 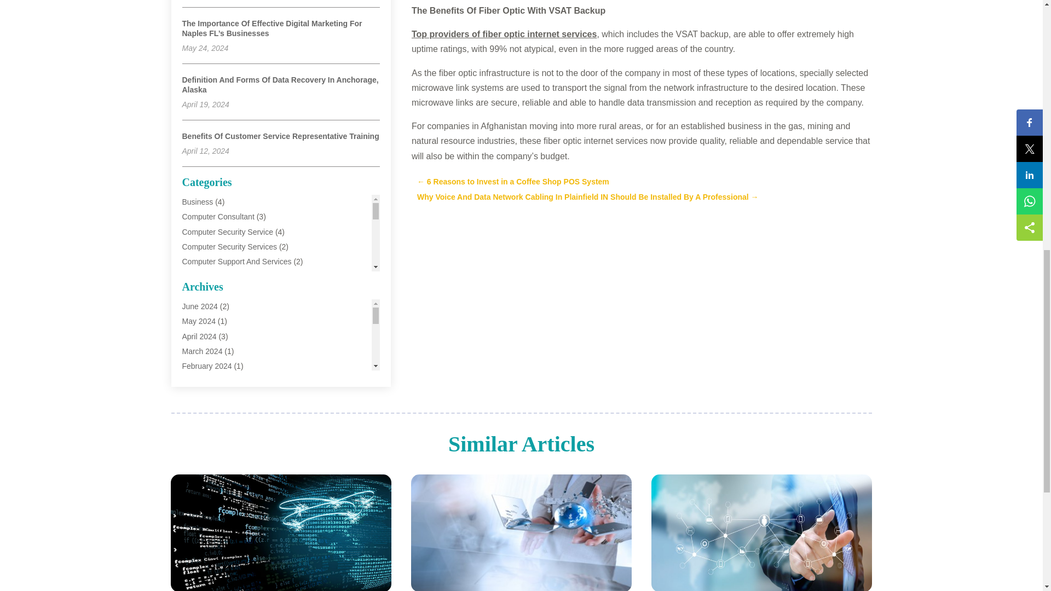 I want to click on Internet Service Provider, so click(x=223, y=366).